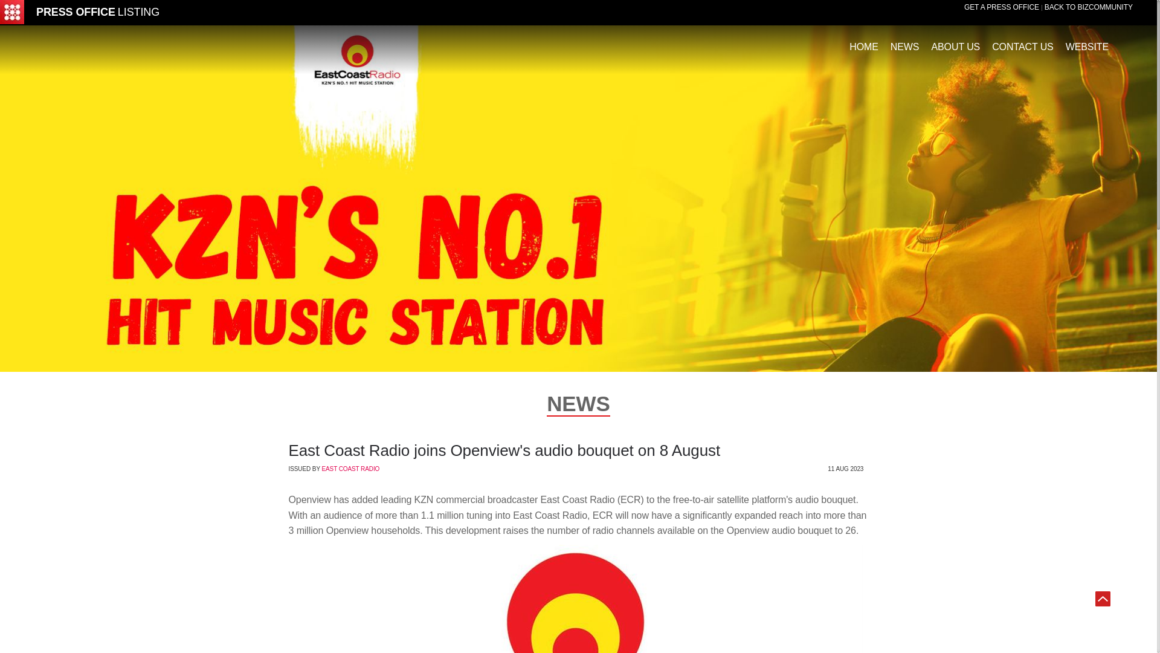 The height and width of the screenshot is (653, 1160). Describe the element at coordinates (1022, 41) in the screenshot. I see `CONTACT US` at that location.